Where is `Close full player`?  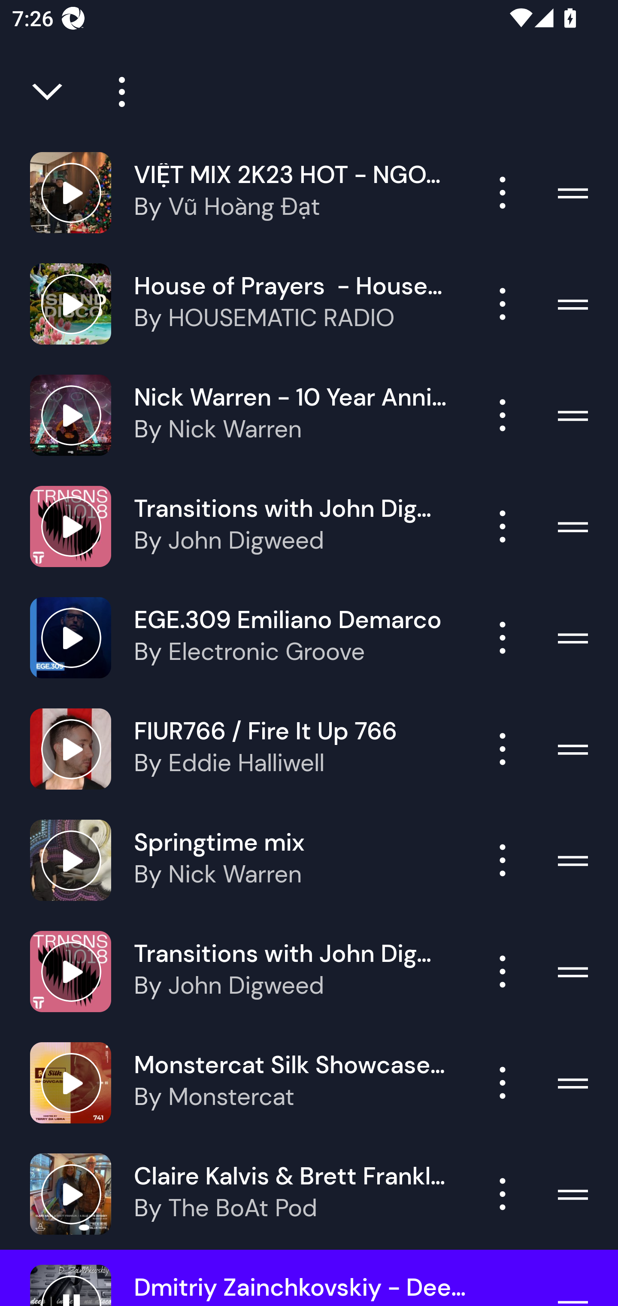 Close full player is located at coordinates (48, 92).